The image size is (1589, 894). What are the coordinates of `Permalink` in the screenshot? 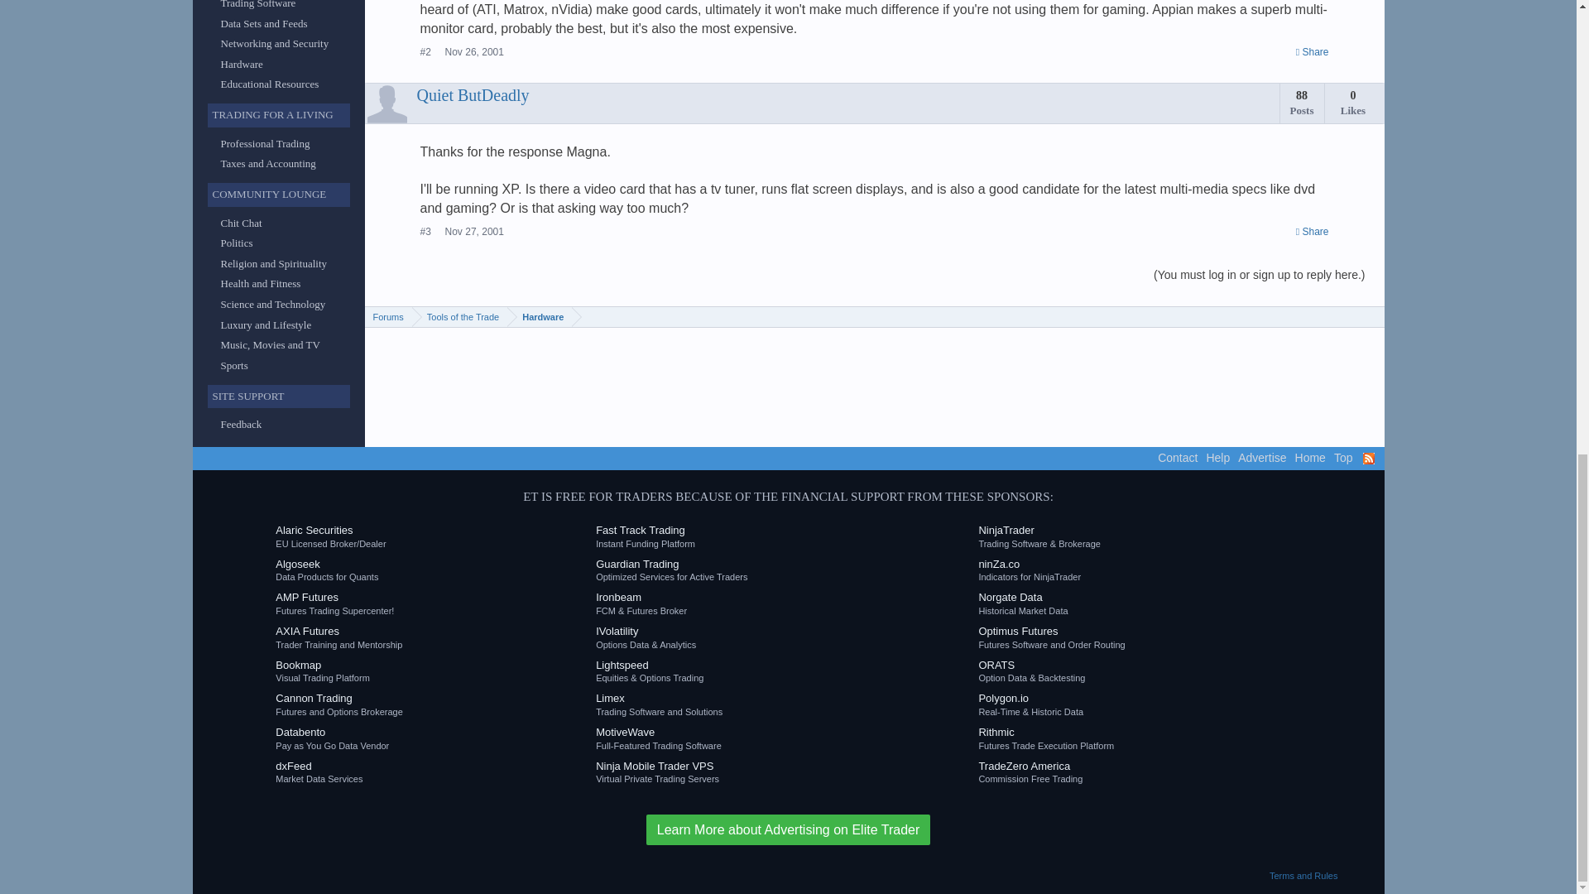 It's located at (473, 232).